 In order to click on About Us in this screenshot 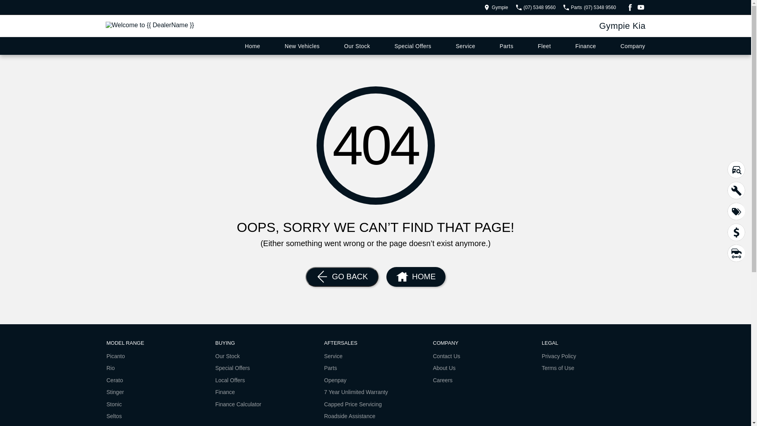, I will do `click(444, 370)`.